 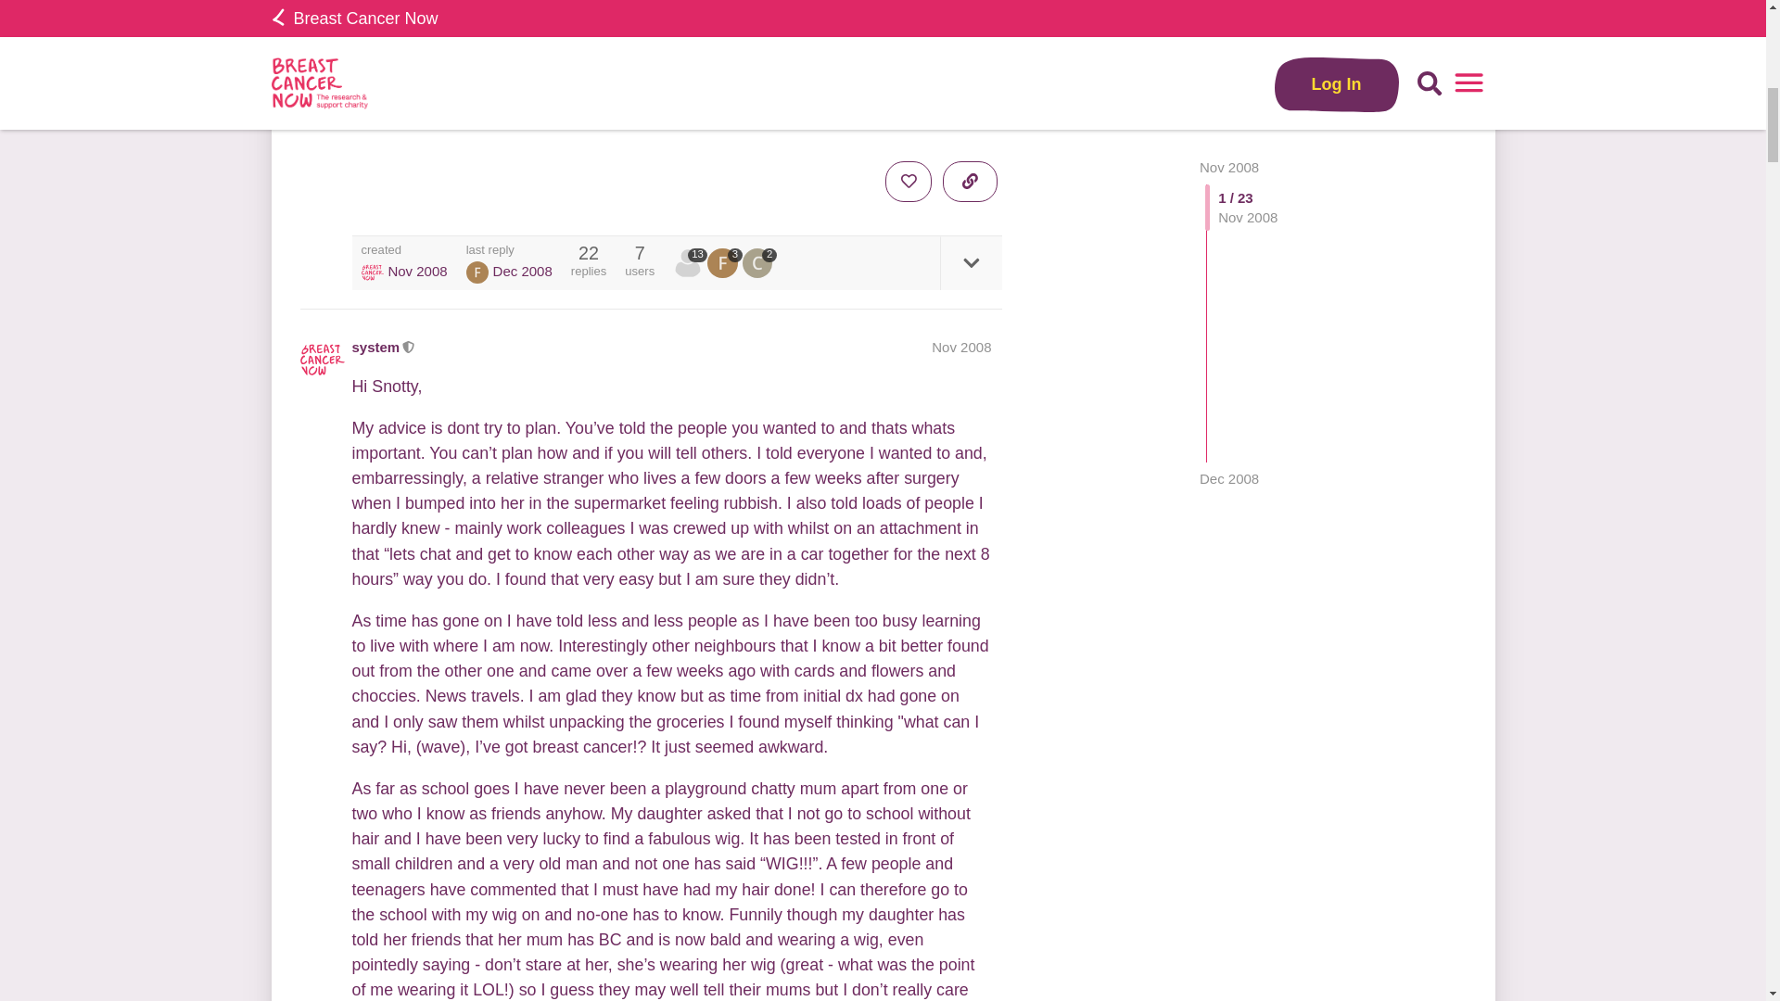 What do you see at coordinates (1229, 25) in the screenshot?
I see `Dec 2008` at bounding box center [1229, 25].